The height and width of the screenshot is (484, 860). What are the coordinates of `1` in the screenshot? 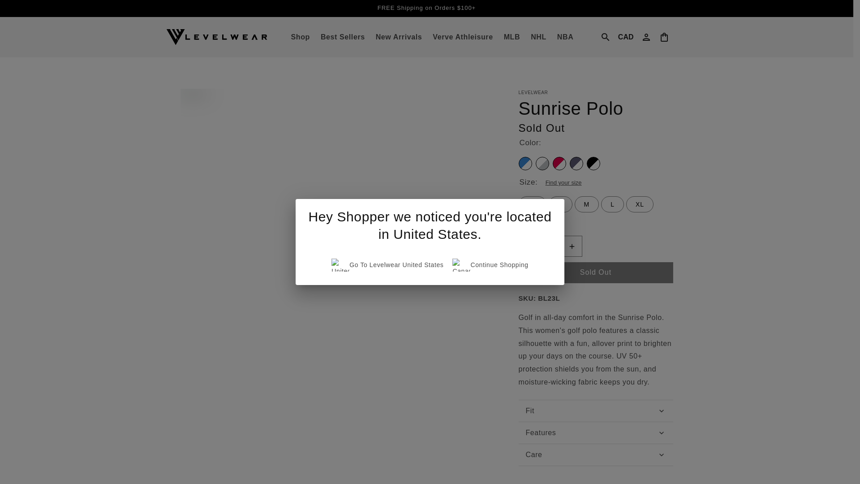 It's located at (550, 246).